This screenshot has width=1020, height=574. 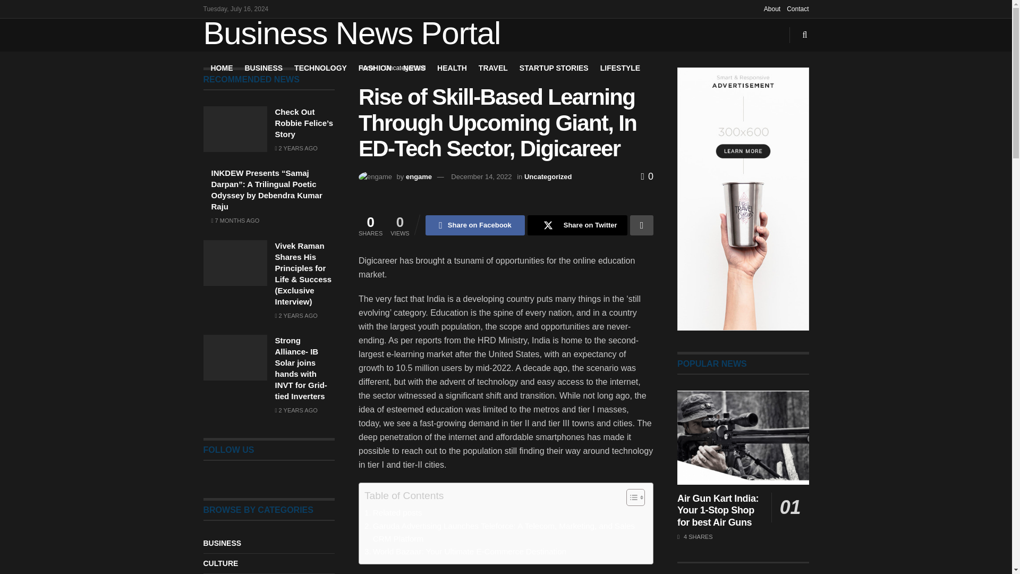 What do you see at coordinates (263, 68) in the screenshot?
I see `BUSINESS` at bounding box center [263, 68].